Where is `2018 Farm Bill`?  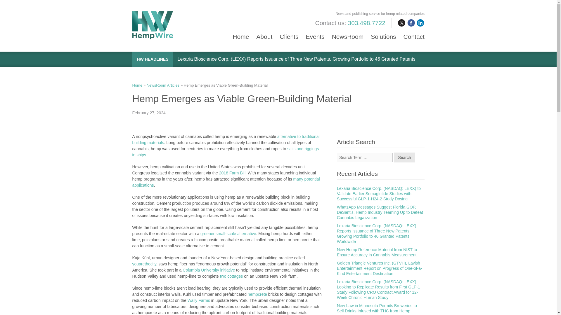
2018 Farm Bill is located at coordinates (232, 173).